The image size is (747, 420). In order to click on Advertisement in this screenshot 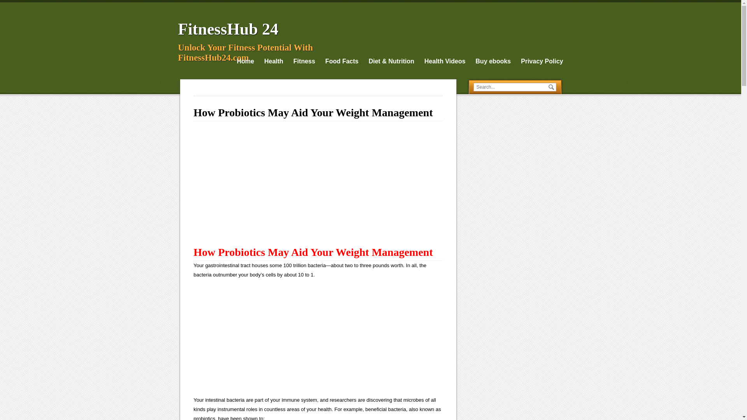, I will do `click(318, 181)`.